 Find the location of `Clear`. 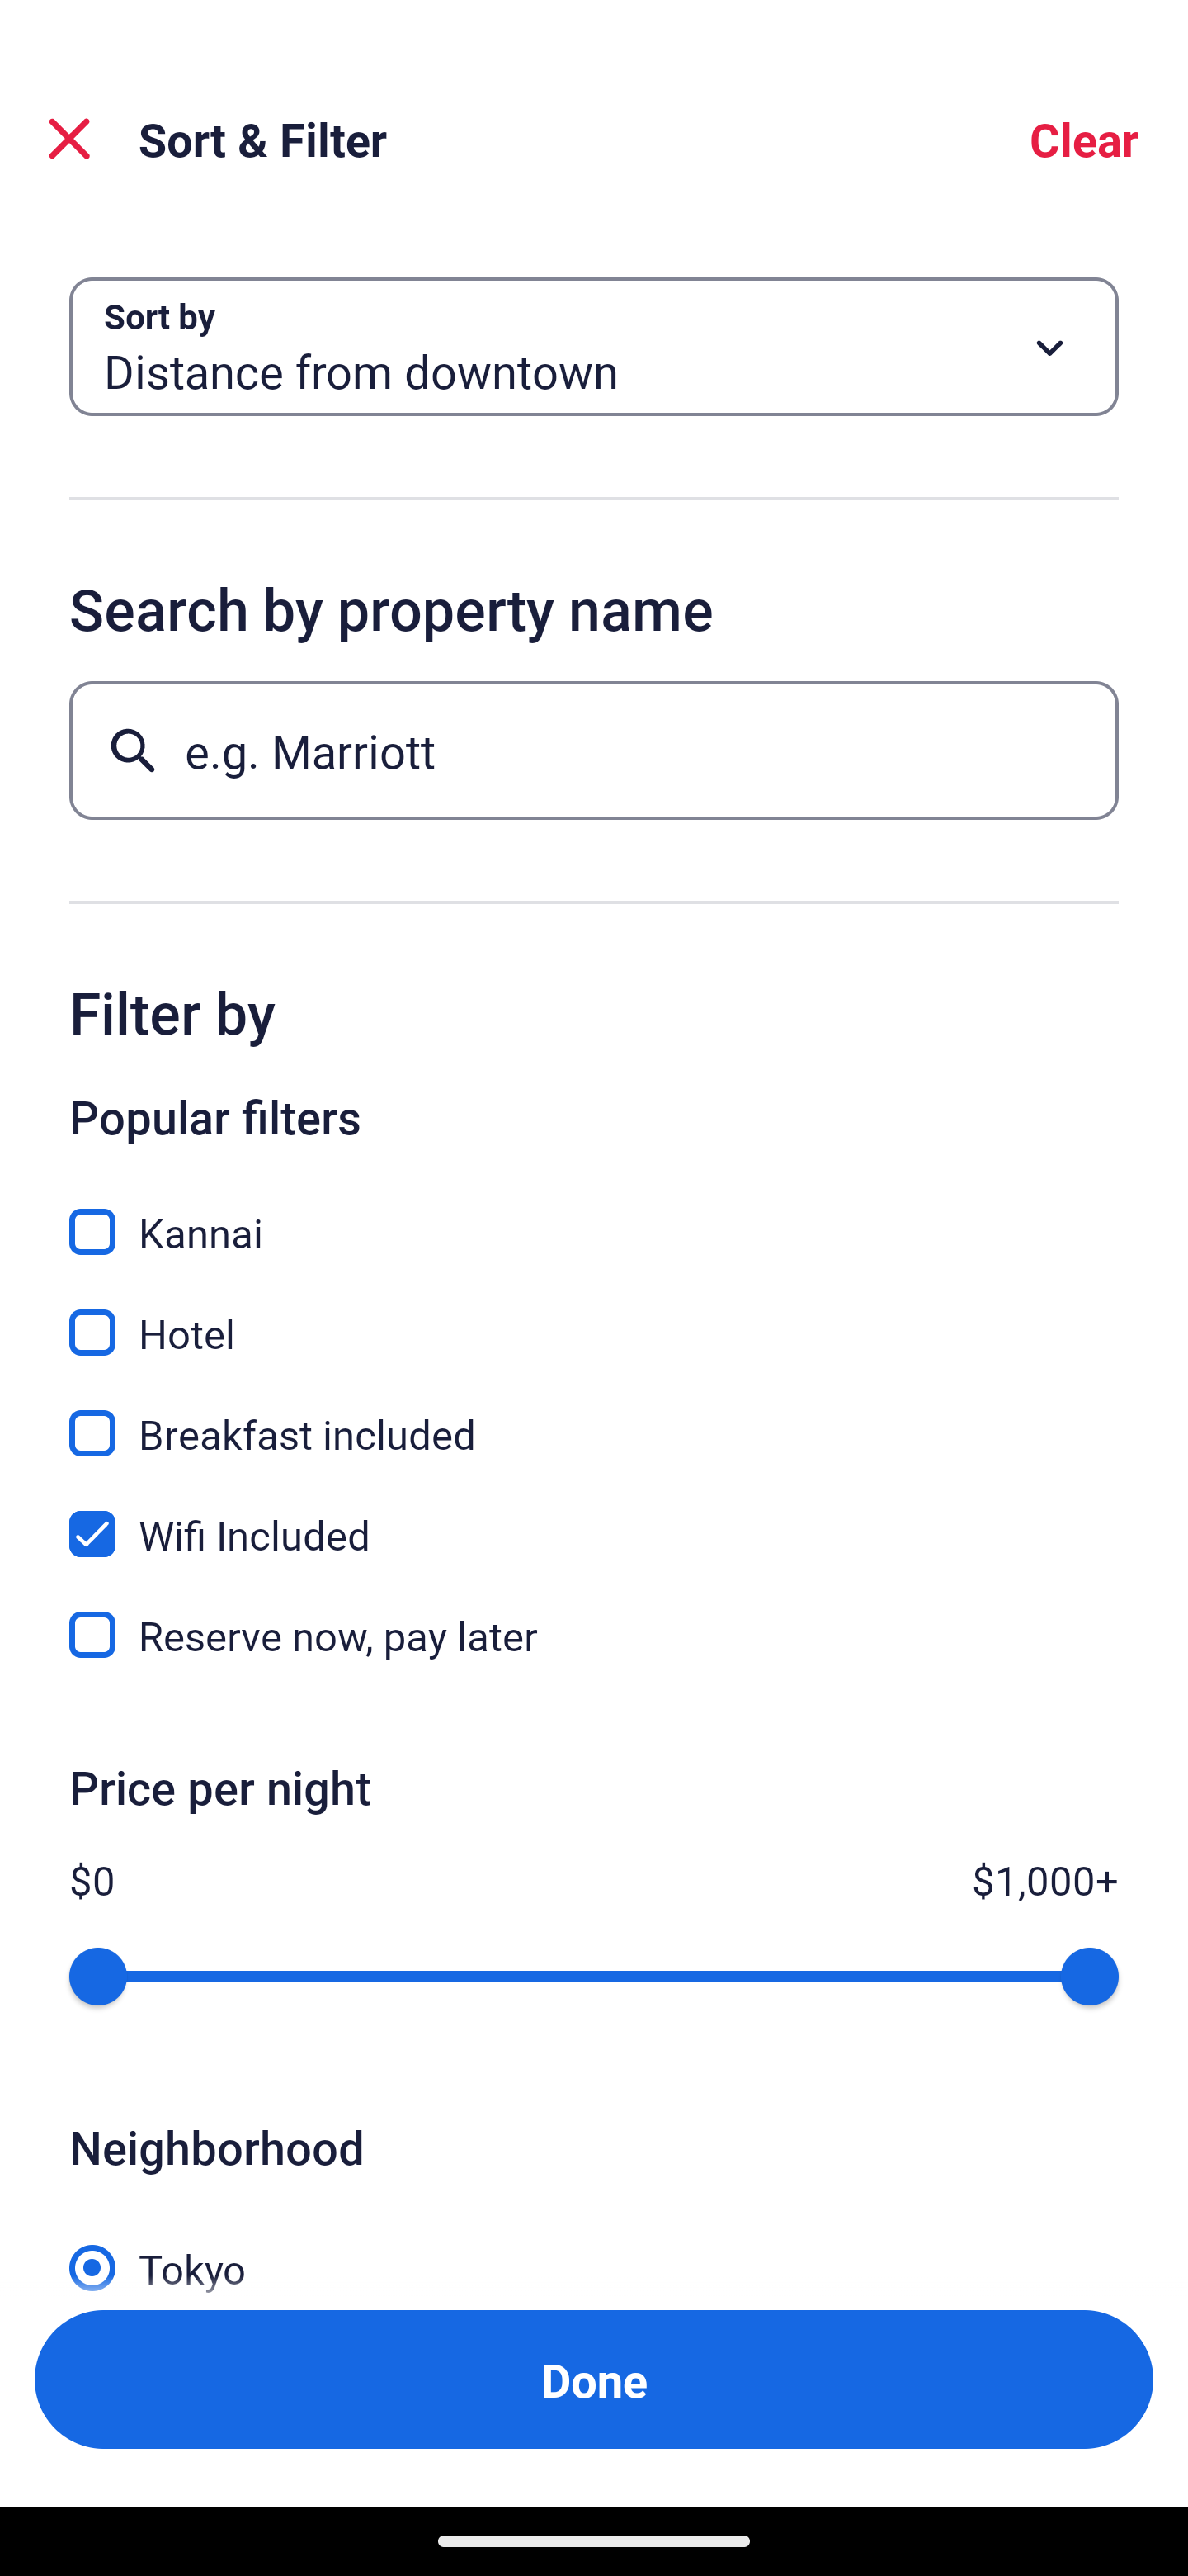

Clear is located at coordinates (1084, 139).